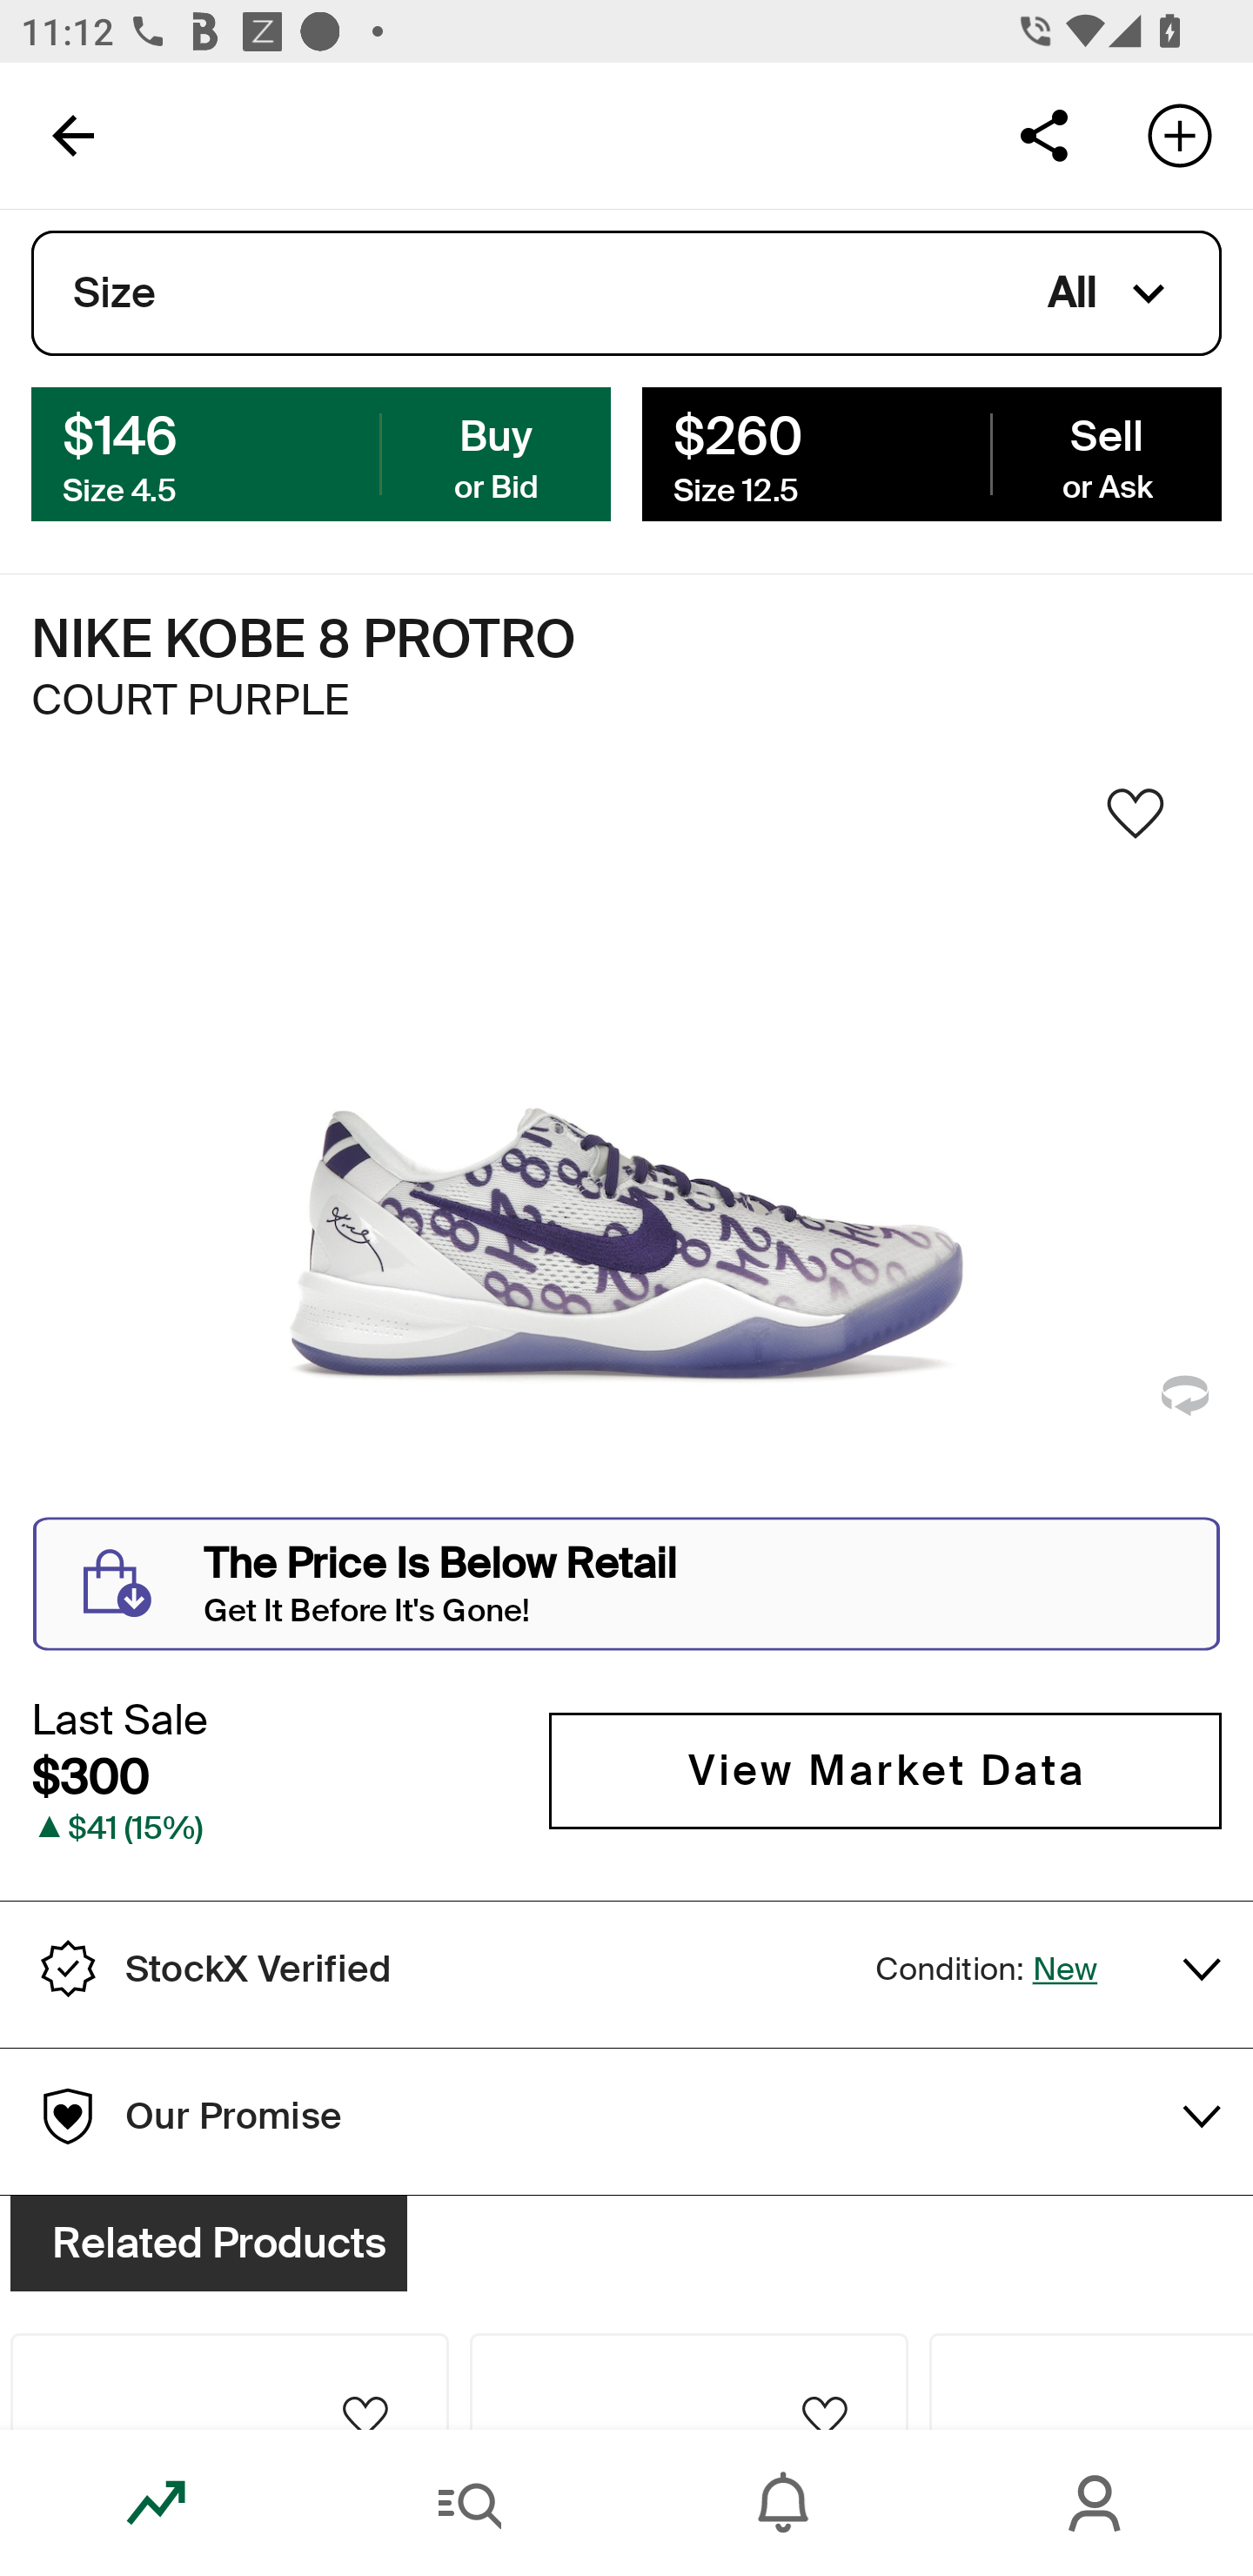  Describe the element at coordinates (1043, 134) in the screenshot. I see `Share` at that location.